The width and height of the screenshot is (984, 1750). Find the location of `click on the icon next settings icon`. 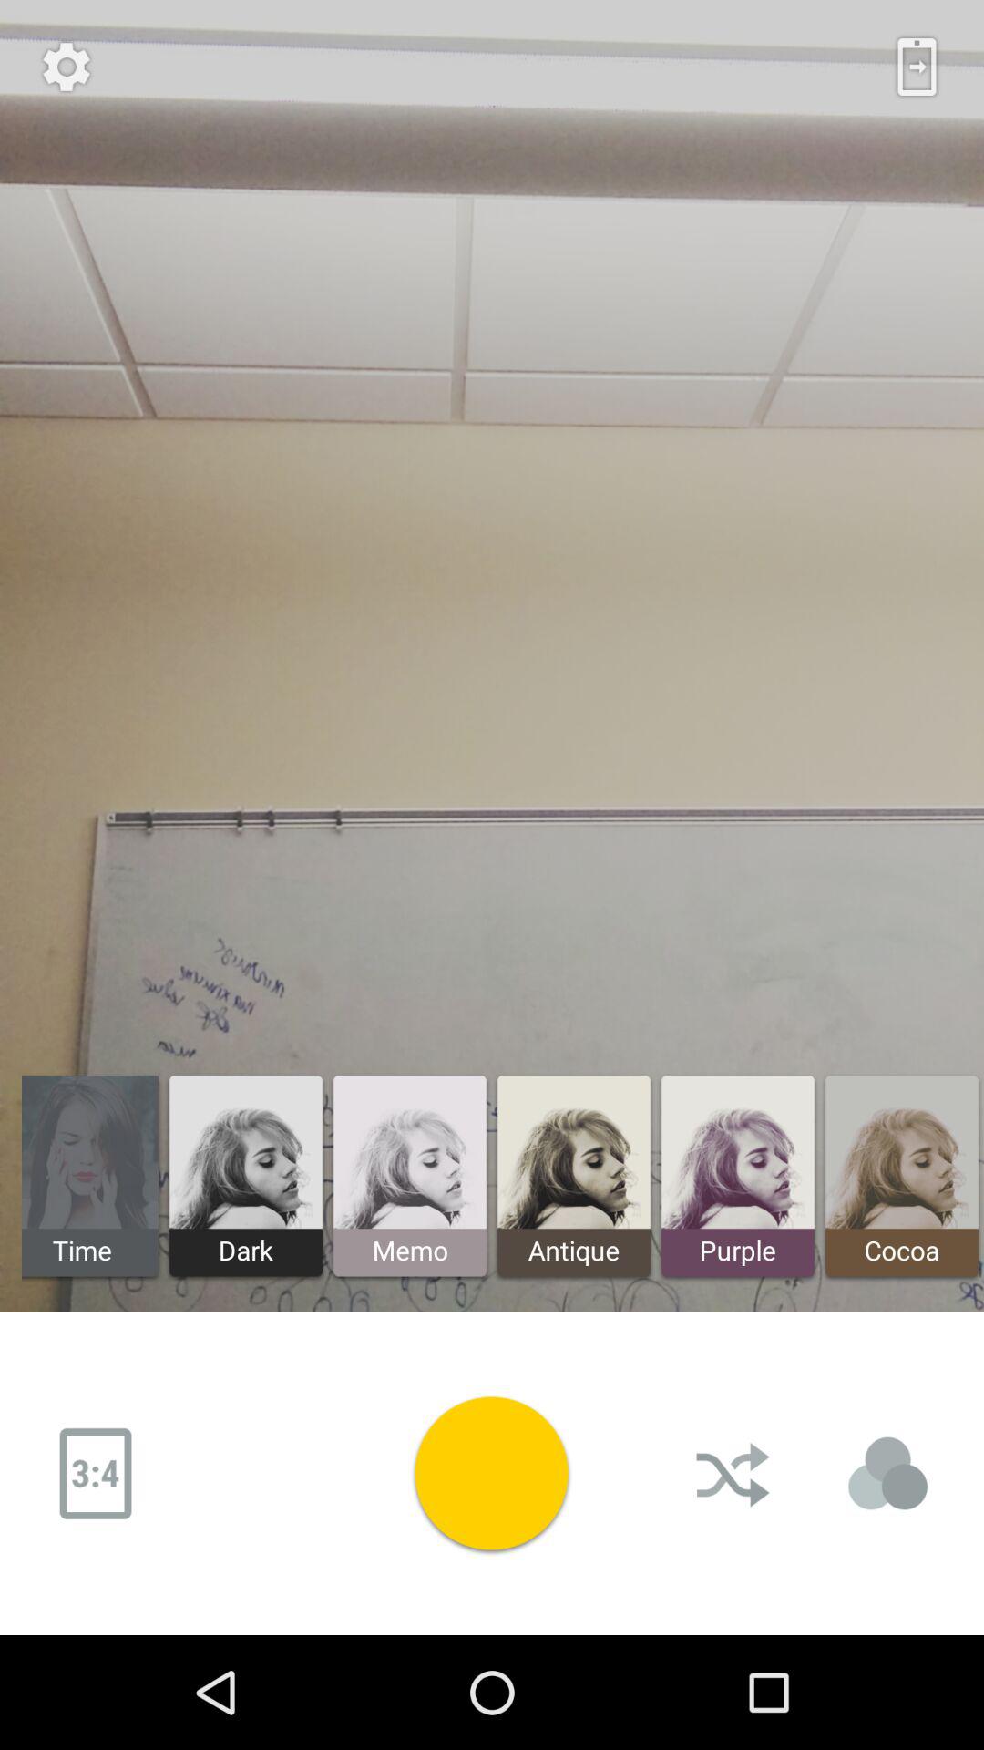

click on the icon next settings icon is located at coordinates (917, 67).